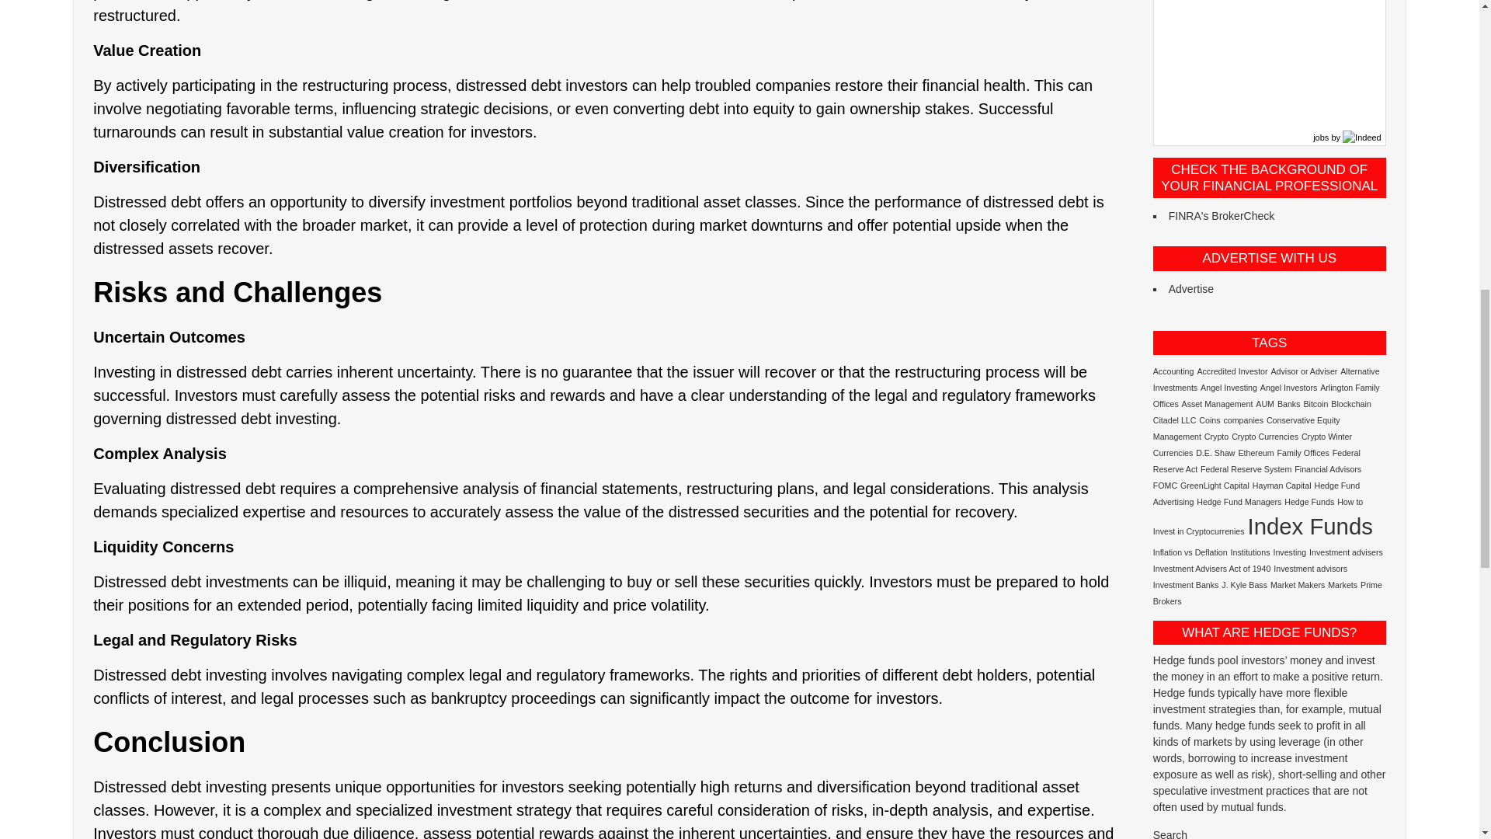  Describe the element at coordinates (1222, 216) in the screenshot. I see `Financial Professional Check` at that location.